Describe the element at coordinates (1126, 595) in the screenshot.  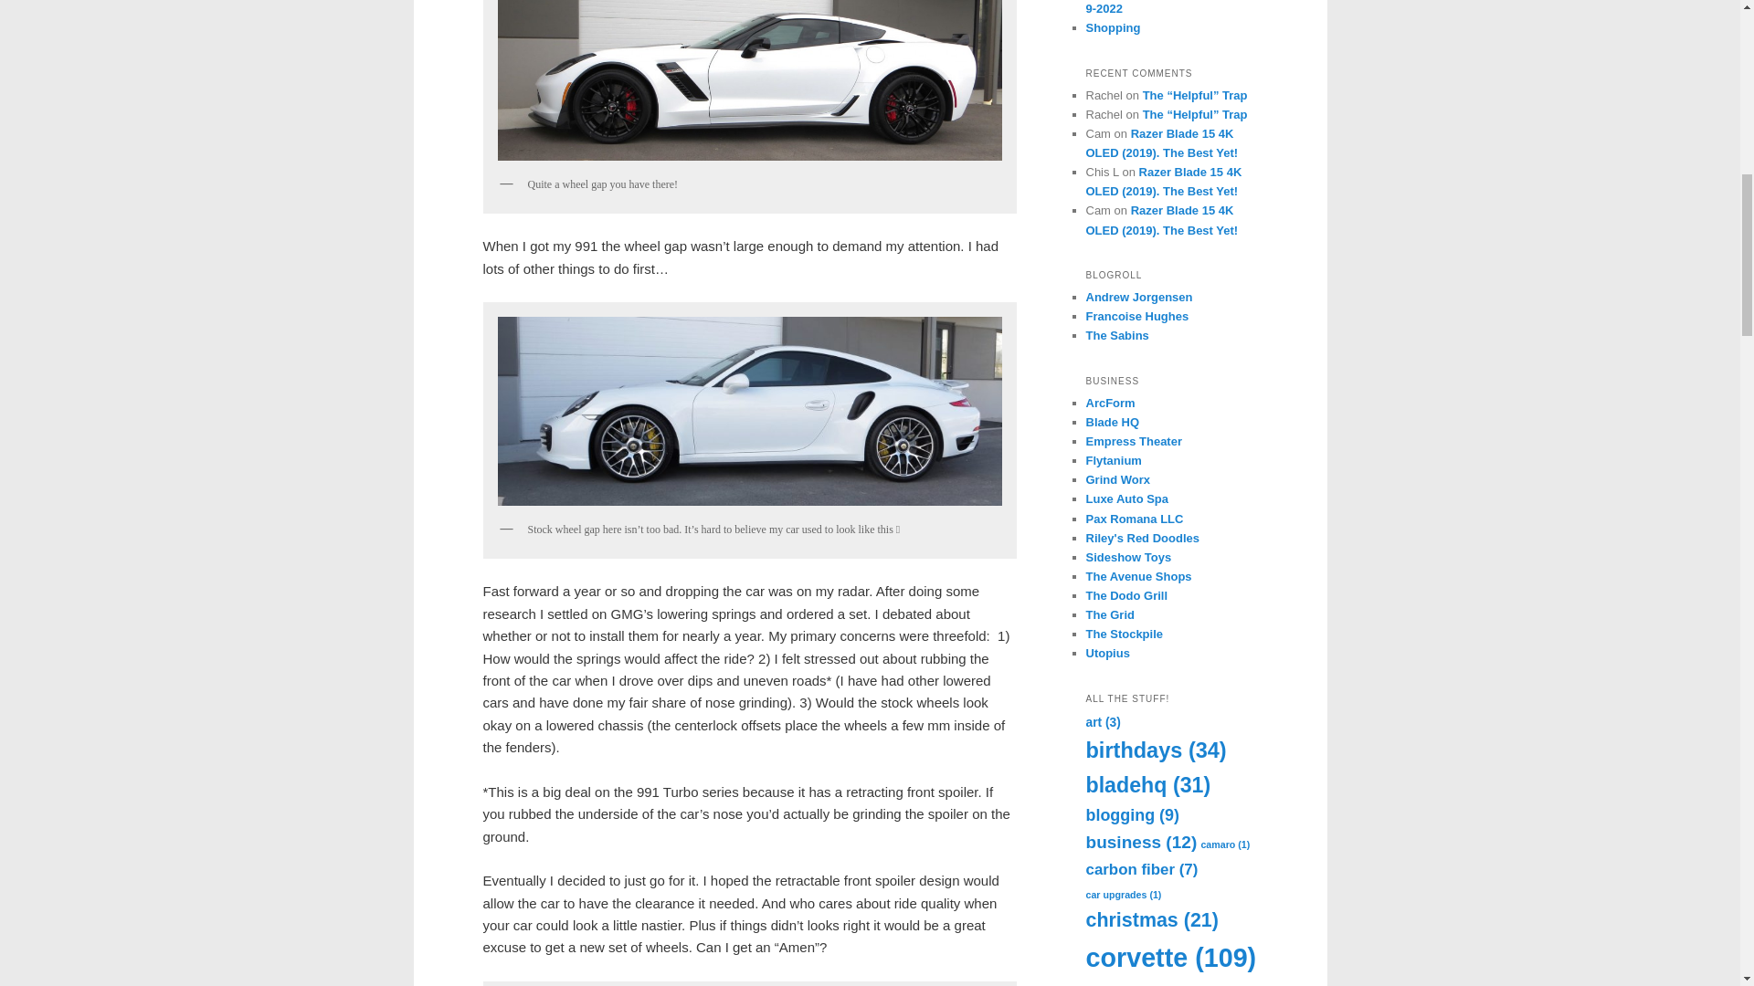
I see `Indian Ocean Cuisine! ` at that location.